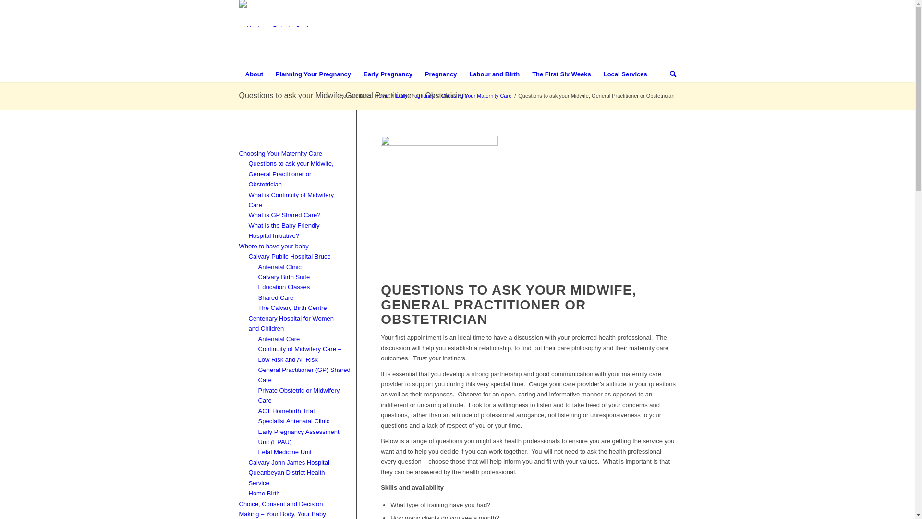 This screenshot has width=922, height=519. Describe the element at coordinates (255, 74) in the screenshot. I see `About` at that location.